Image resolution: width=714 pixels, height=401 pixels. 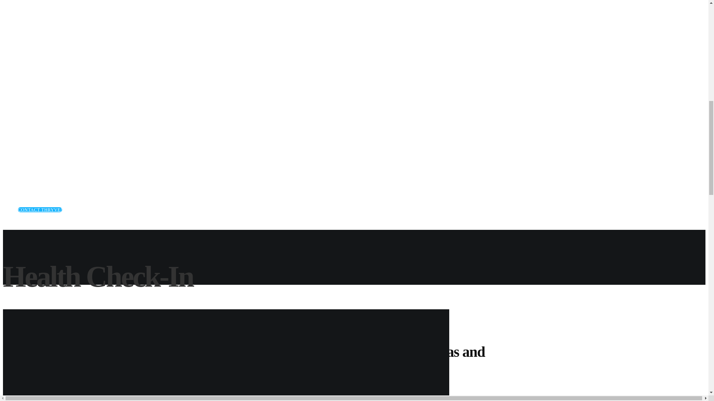 What do you see at coordinates (30, 175) in the screenshot?
I see `CONTACT` at bounding box center [30, 175].